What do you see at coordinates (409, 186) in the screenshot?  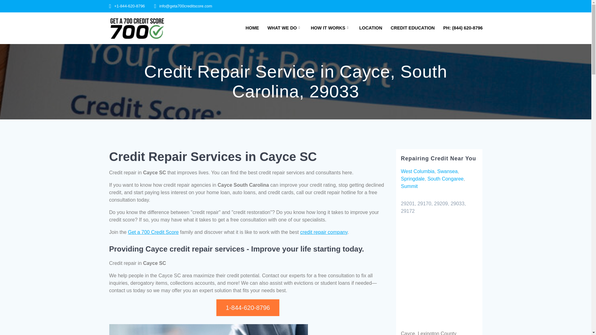 I see `Summit` at bounding box center [409, 186].